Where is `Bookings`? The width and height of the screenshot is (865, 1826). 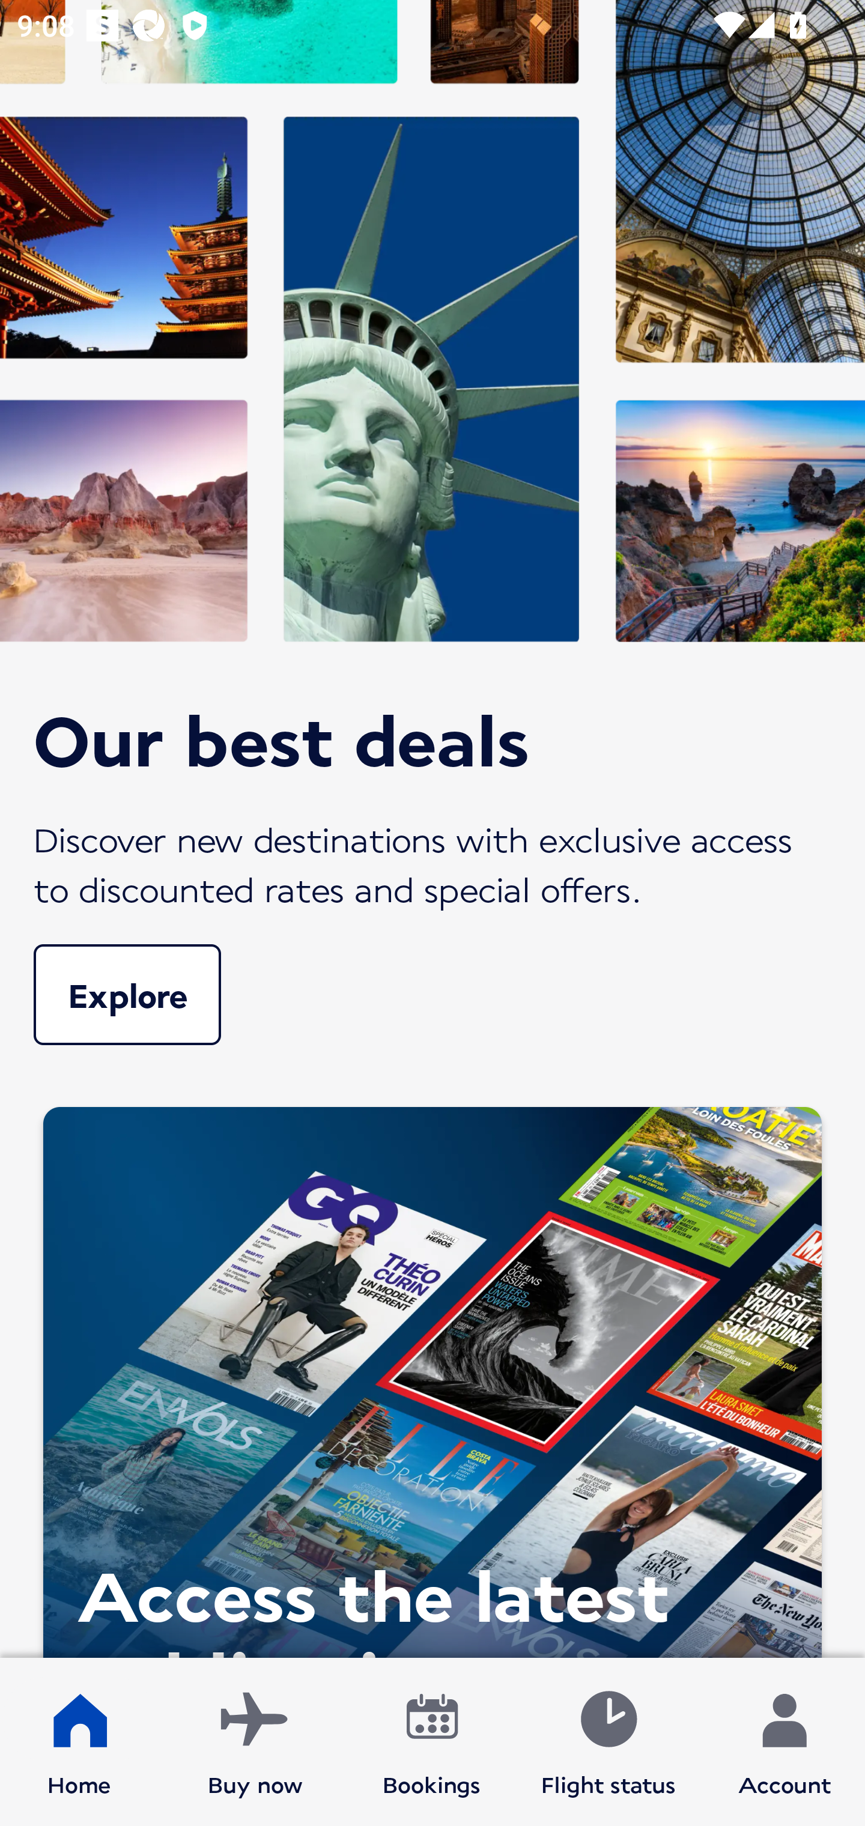 Bookings is located at coordinates (432, 1742).